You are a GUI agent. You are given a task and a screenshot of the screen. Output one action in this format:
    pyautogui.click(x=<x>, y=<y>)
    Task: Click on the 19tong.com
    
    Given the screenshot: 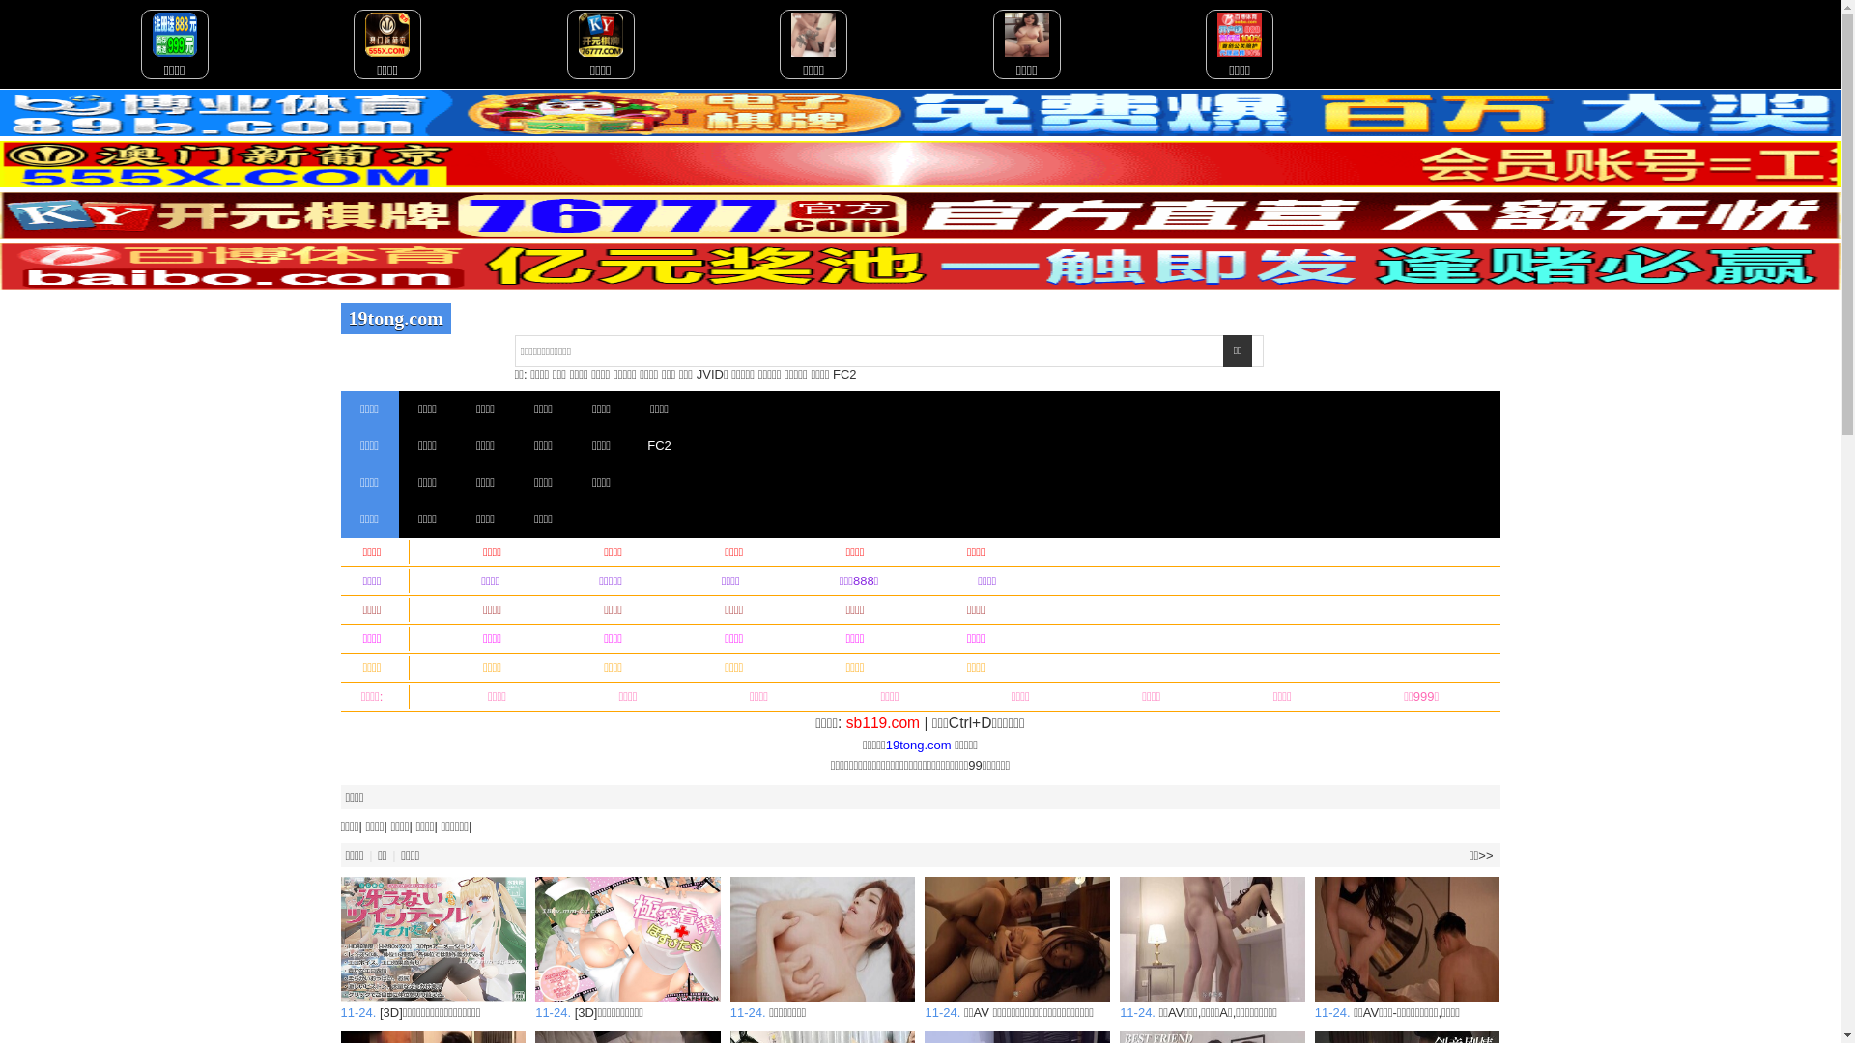 What is the action you would take?
    pyautogui.click(x=395, y=319)
    